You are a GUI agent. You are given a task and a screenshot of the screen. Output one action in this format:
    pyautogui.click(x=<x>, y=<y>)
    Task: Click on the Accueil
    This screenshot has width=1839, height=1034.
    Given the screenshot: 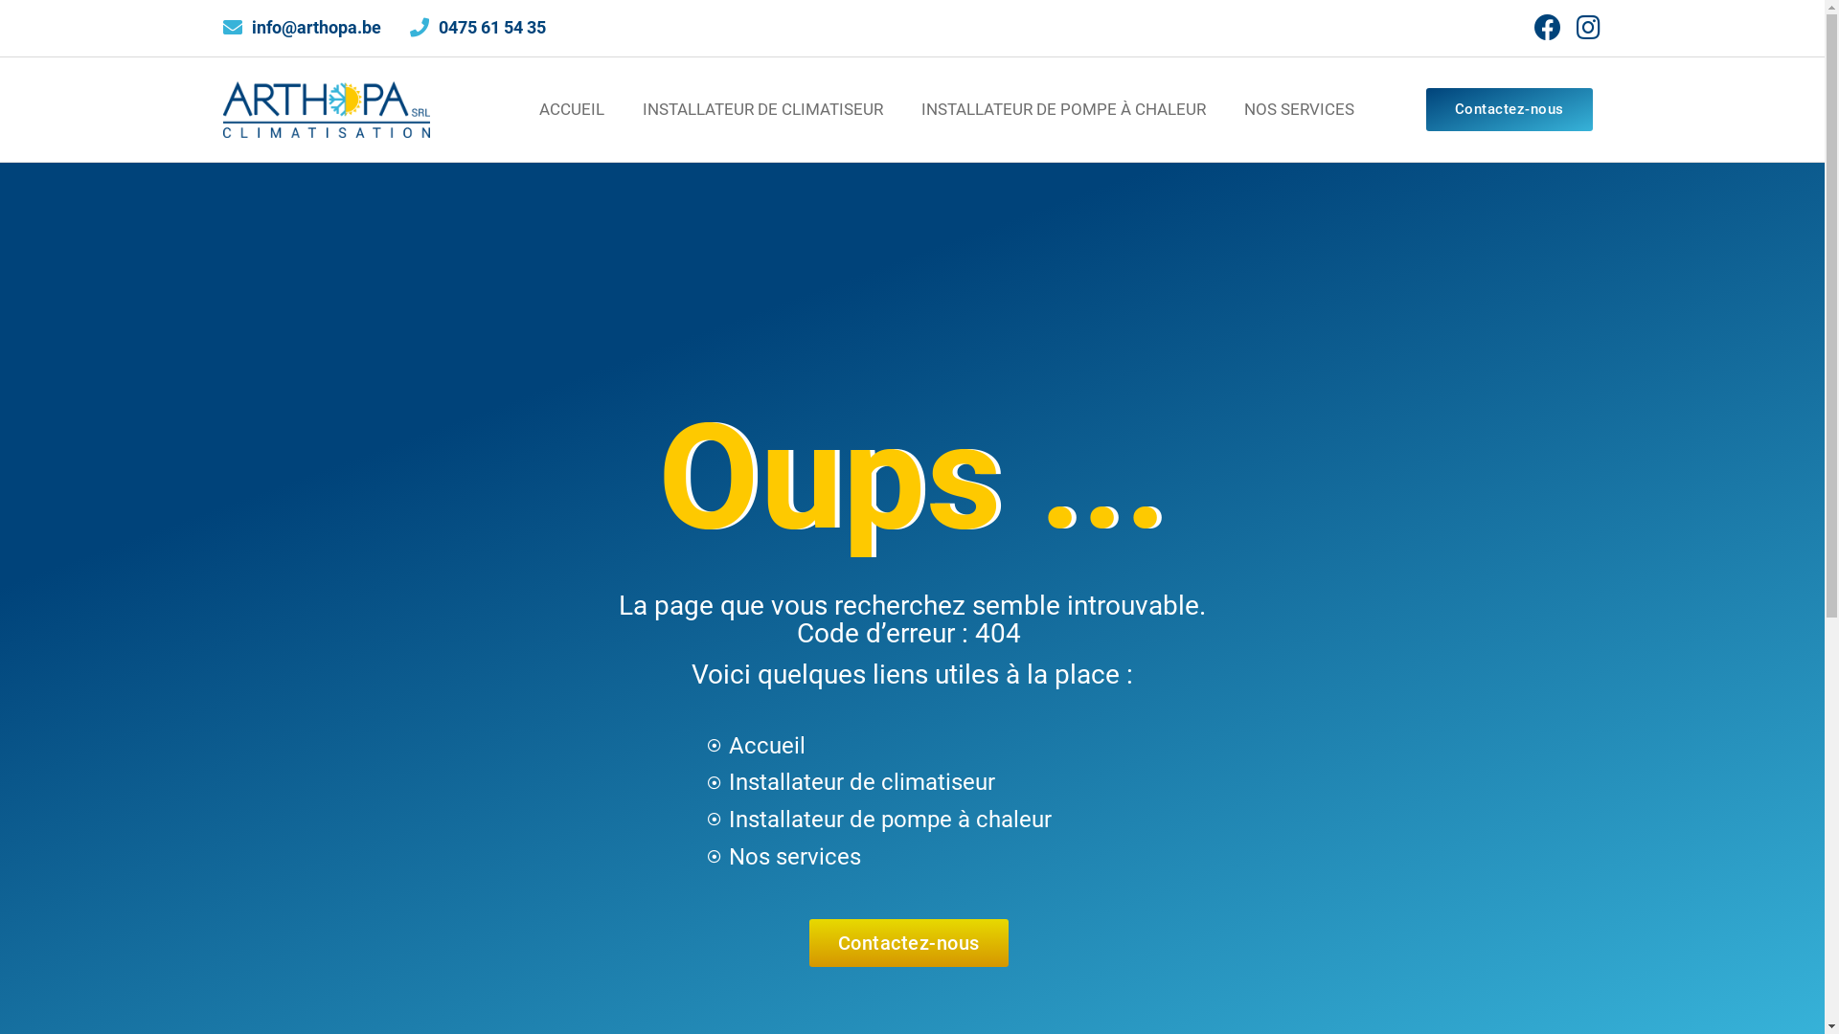 What is the action you would take?
    pyautogui.click(x=908, y=745)
    